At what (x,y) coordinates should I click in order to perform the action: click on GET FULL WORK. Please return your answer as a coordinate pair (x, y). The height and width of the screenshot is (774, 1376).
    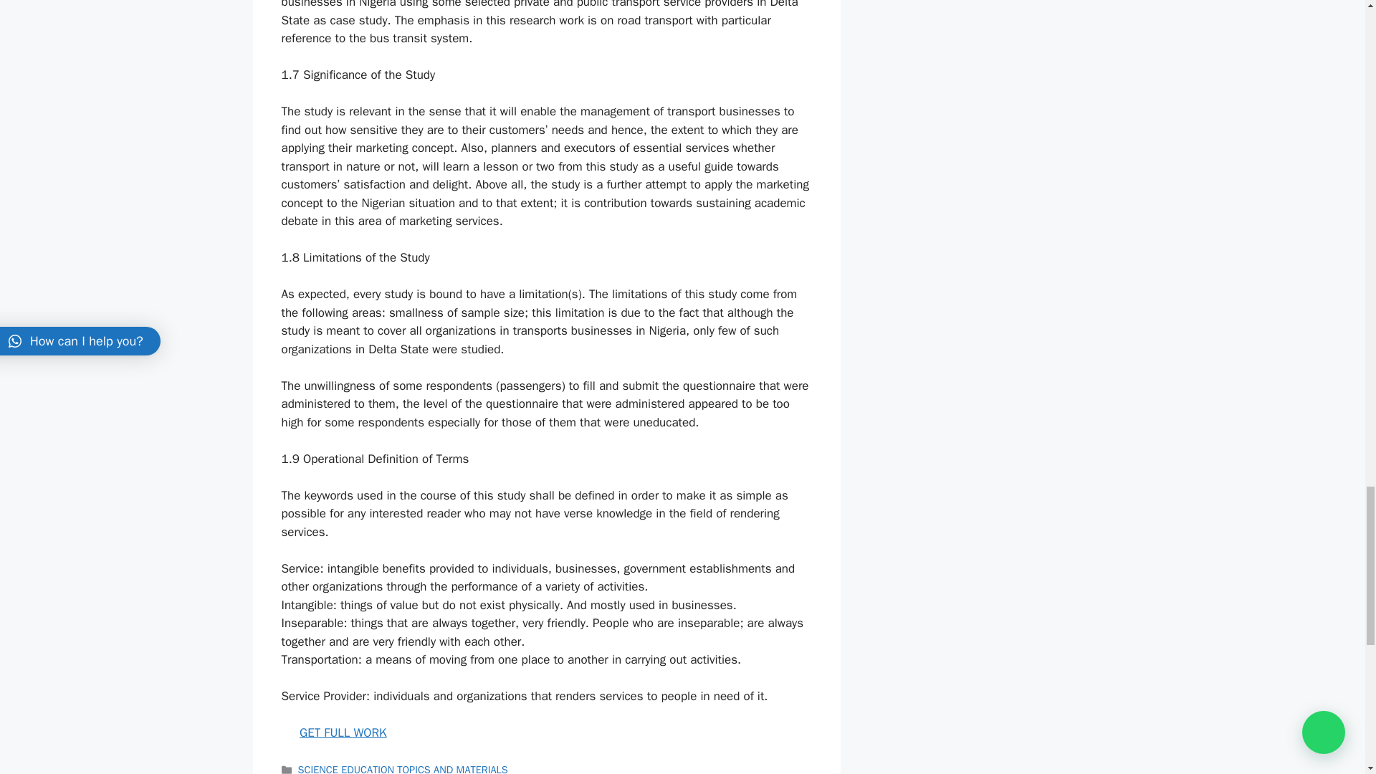
    Looking at the image, I should click on (343, 732).